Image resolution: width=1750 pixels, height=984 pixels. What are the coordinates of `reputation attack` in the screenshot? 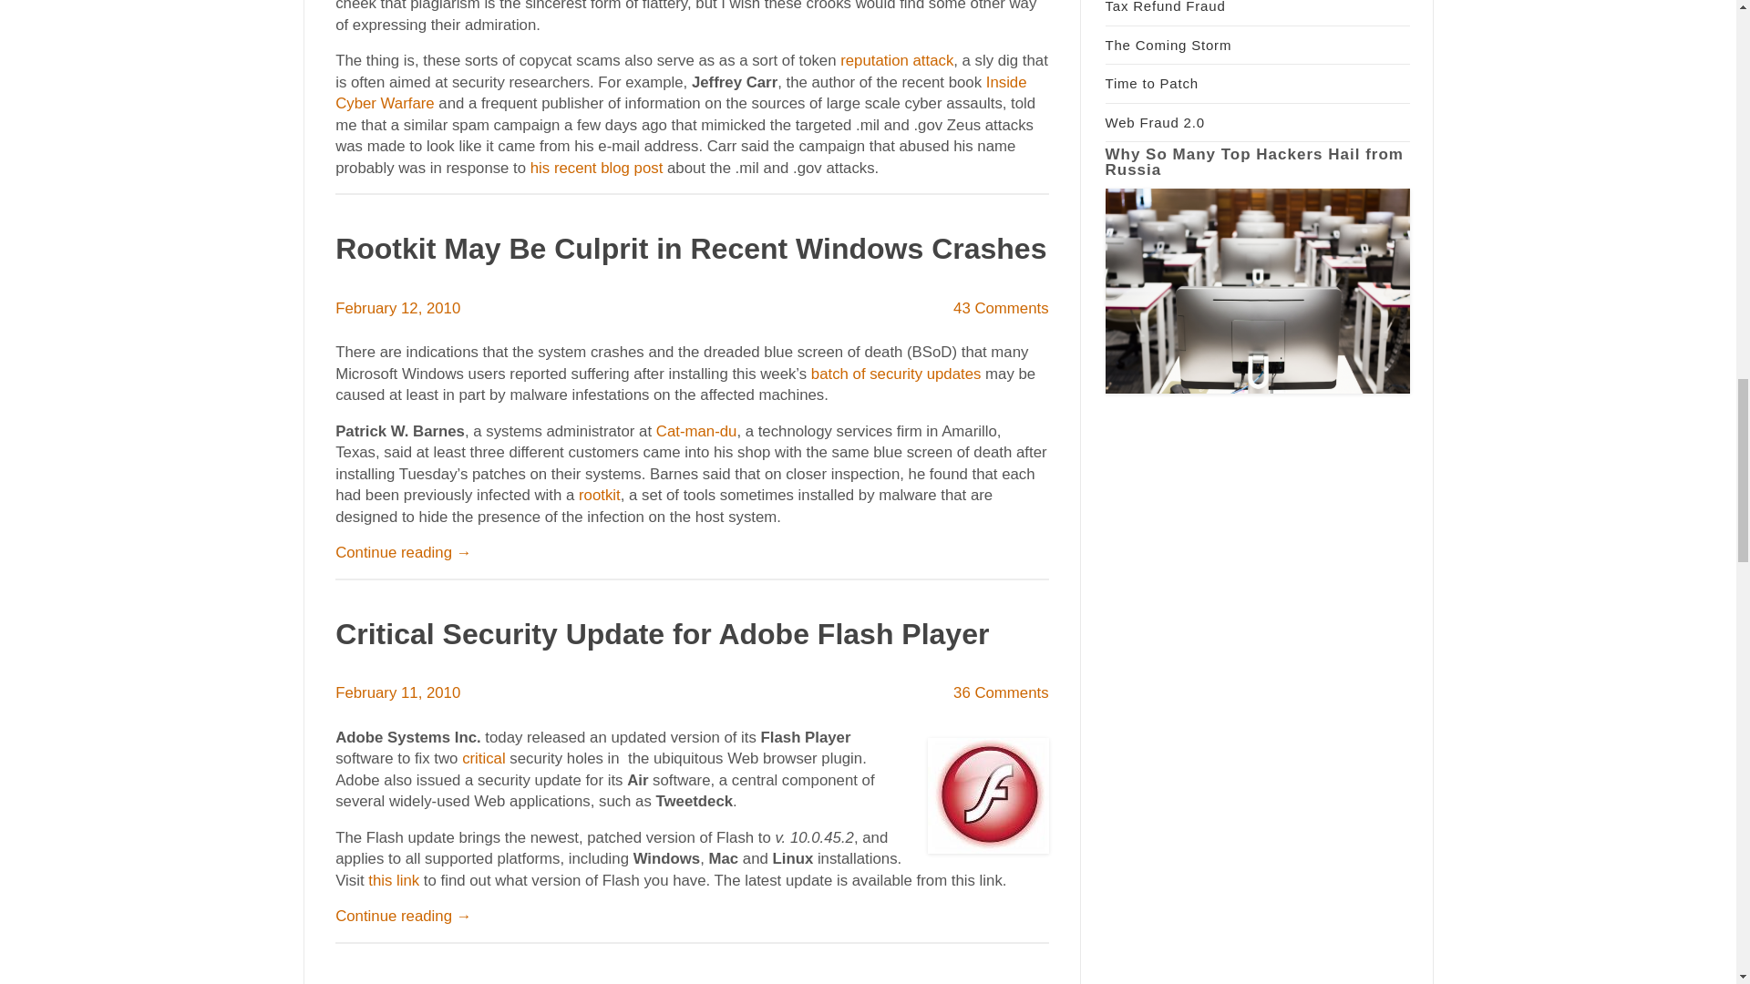 It's located at (897, 60).